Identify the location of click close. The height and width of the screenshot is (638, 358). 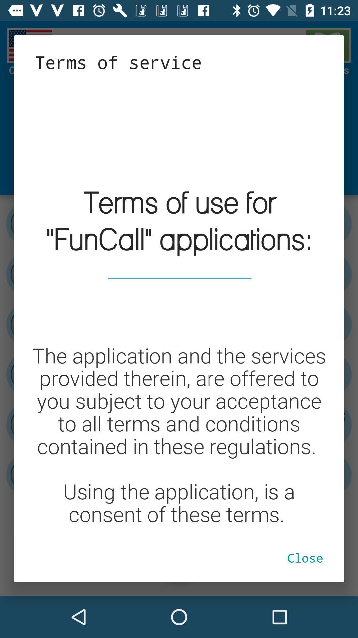
(305, 558).